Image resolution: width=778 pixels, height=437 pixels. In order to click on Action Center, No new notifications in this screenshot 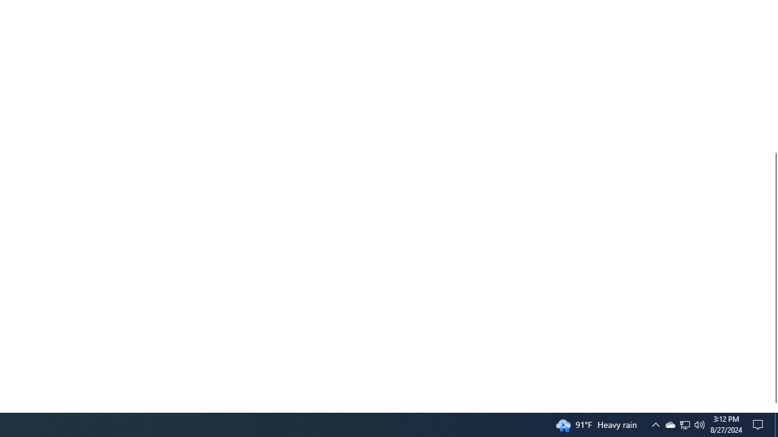, I will do `click(670, 425)`.